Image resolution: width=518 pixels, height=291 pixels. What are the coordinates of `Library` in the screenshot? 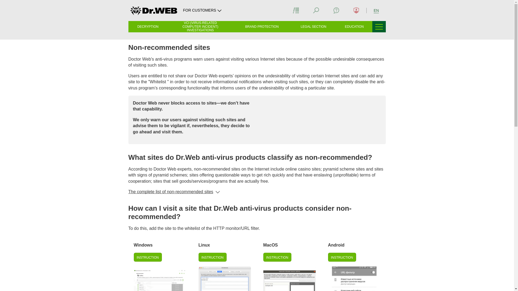 It's located at (296, 10).